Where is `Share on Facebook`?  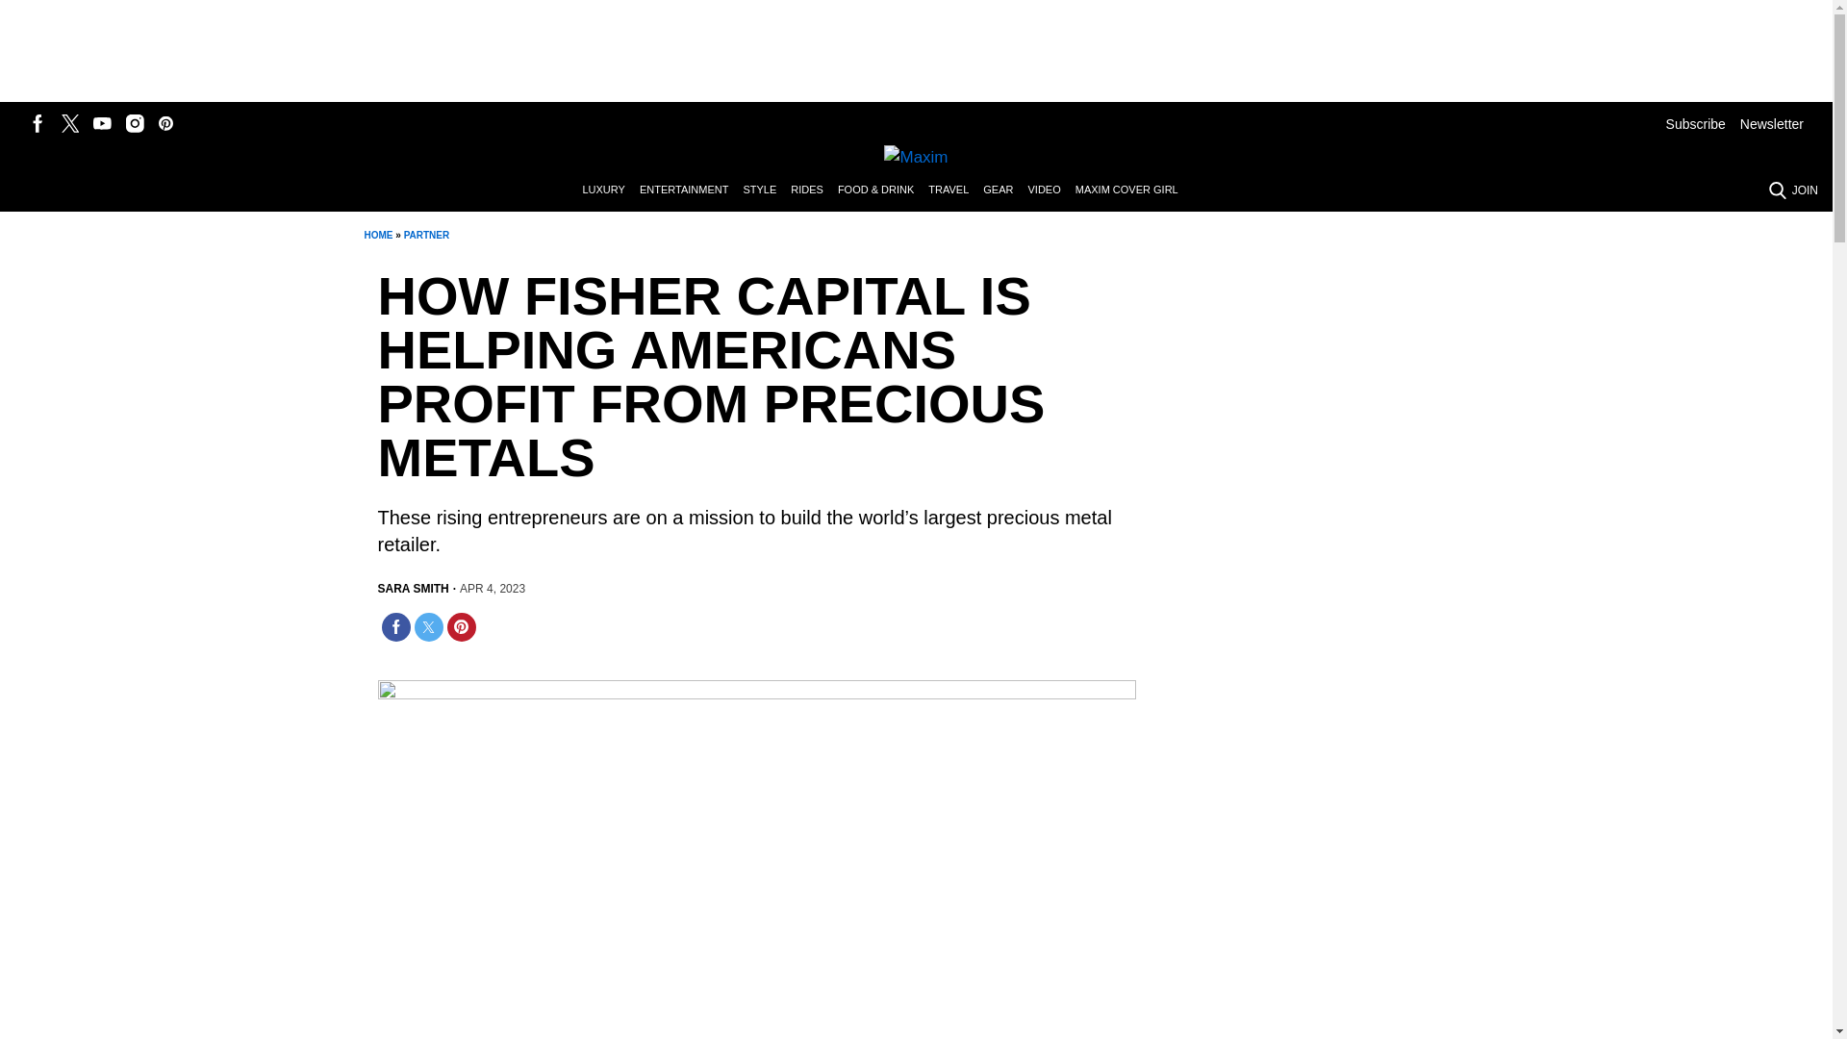
Share on Facebook is located at coordinates (394, 626).